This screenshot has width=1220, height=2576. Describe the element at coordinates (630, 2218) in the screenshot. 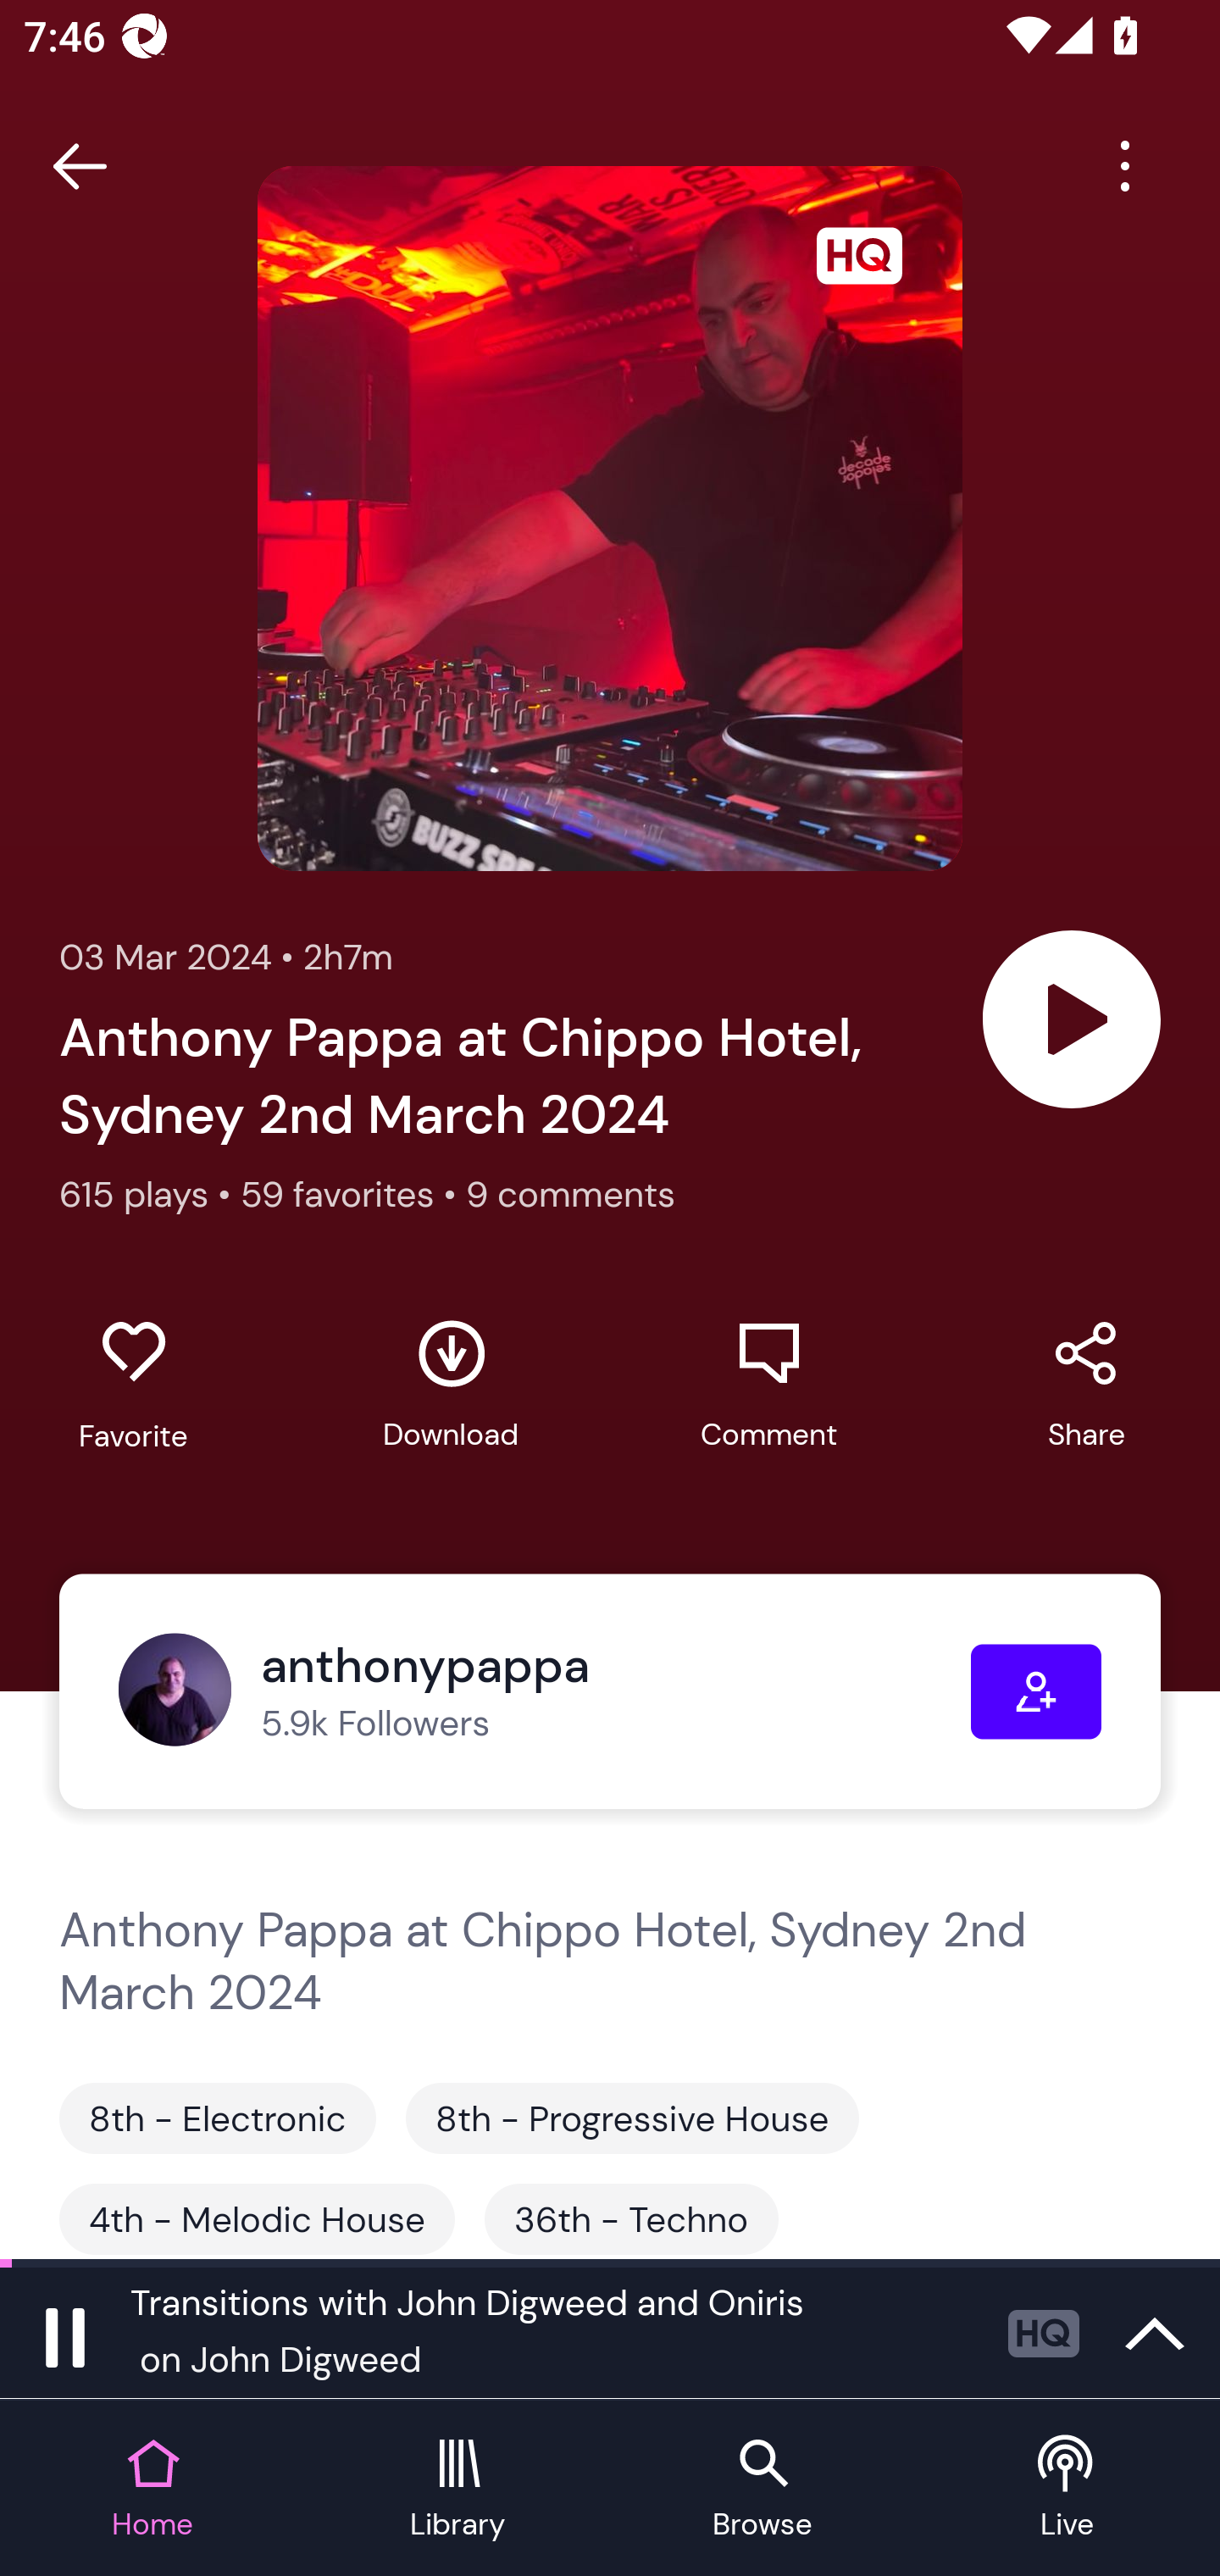

I see `36th - Techno` at that location.